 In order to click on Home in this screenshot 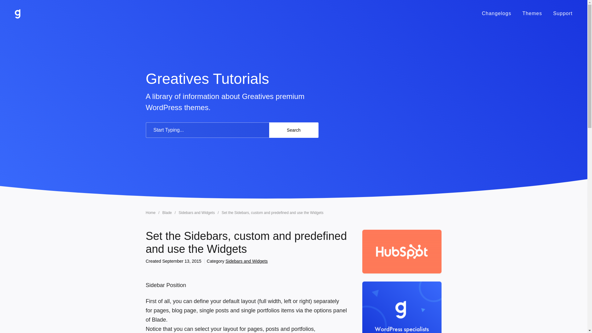, I will do `click(151, 212)`.